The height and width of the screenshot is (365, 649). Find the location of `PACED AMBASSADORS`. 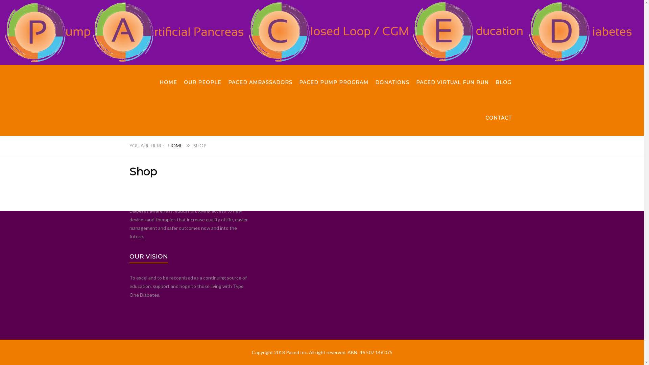

PACED AMBASSADORS is located at coordinates (260, 82).